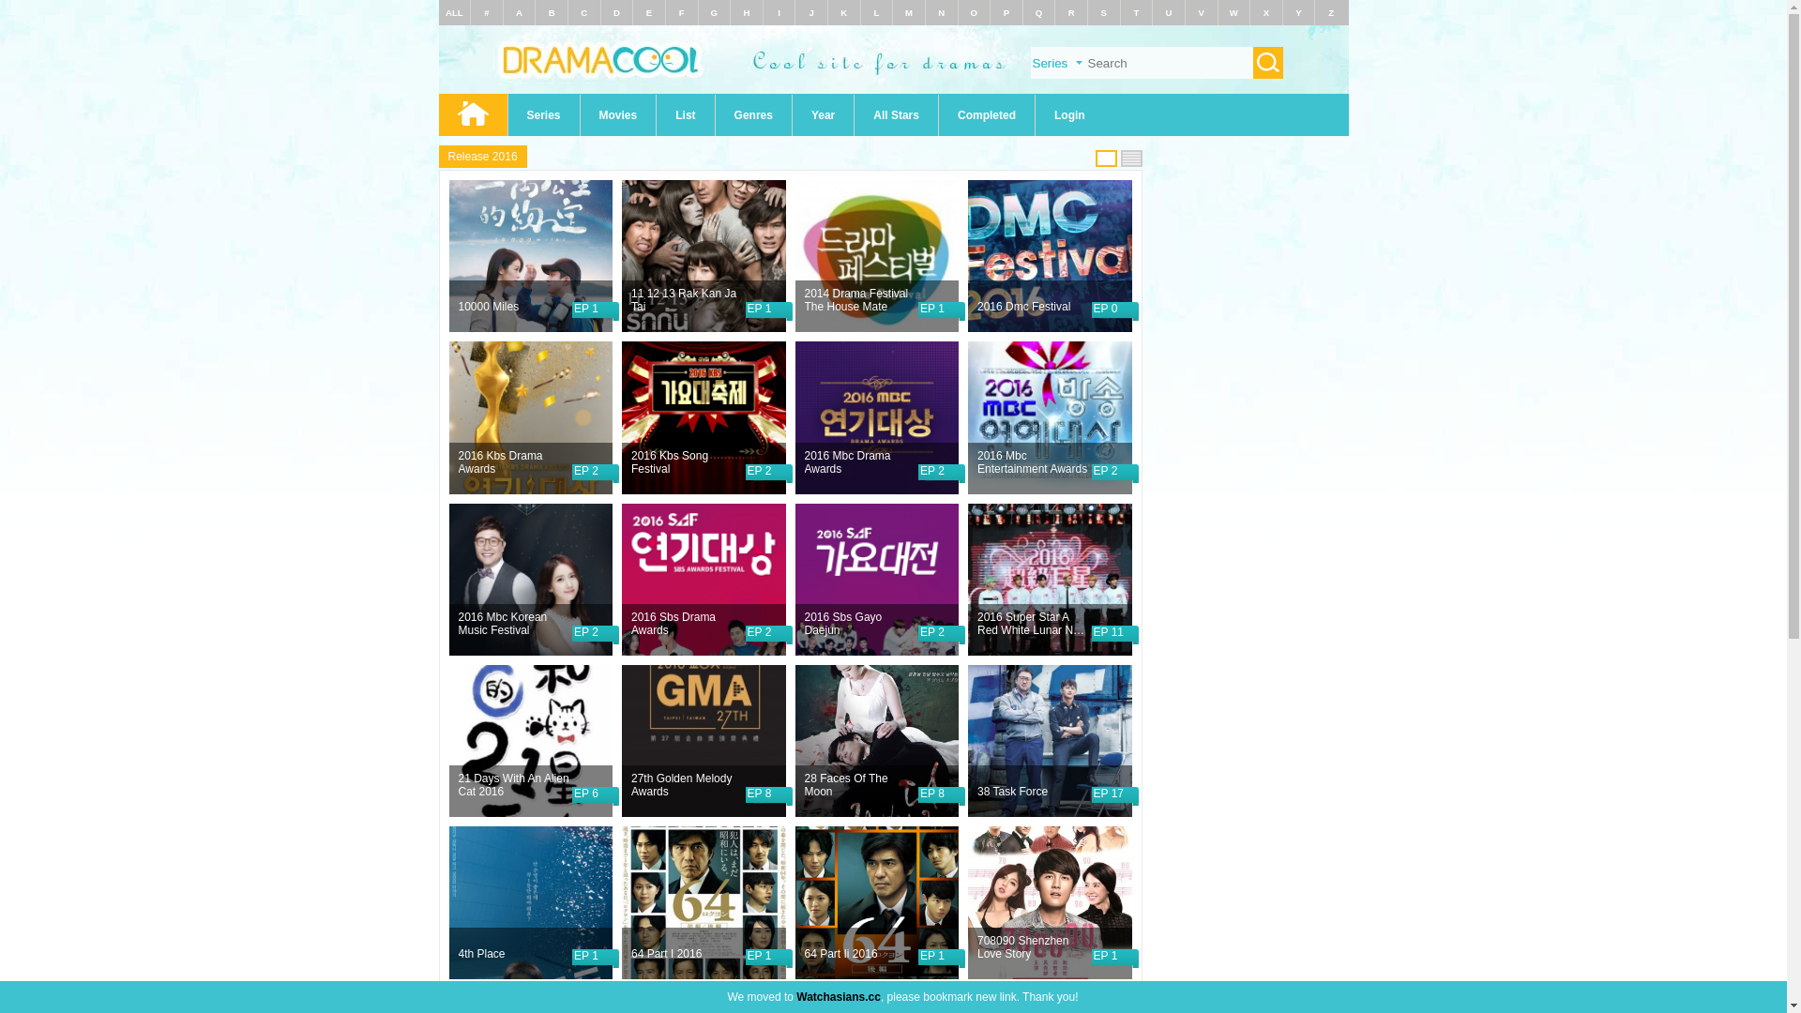  I want to click on 2016 Dmc Festival
EP 0, so click(1051, 256).